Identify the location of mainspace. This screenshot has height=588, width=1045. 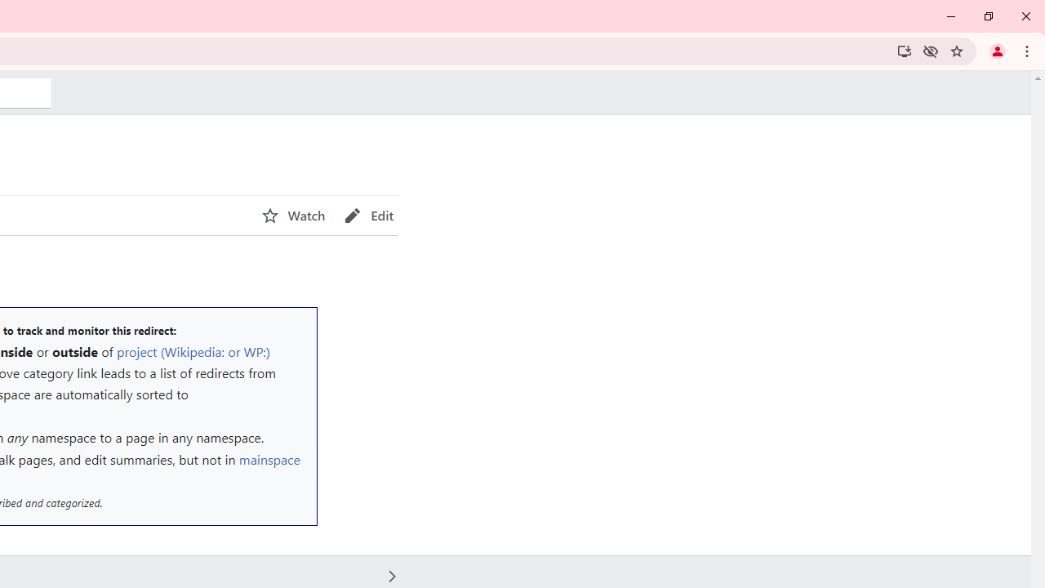
(269, 459).